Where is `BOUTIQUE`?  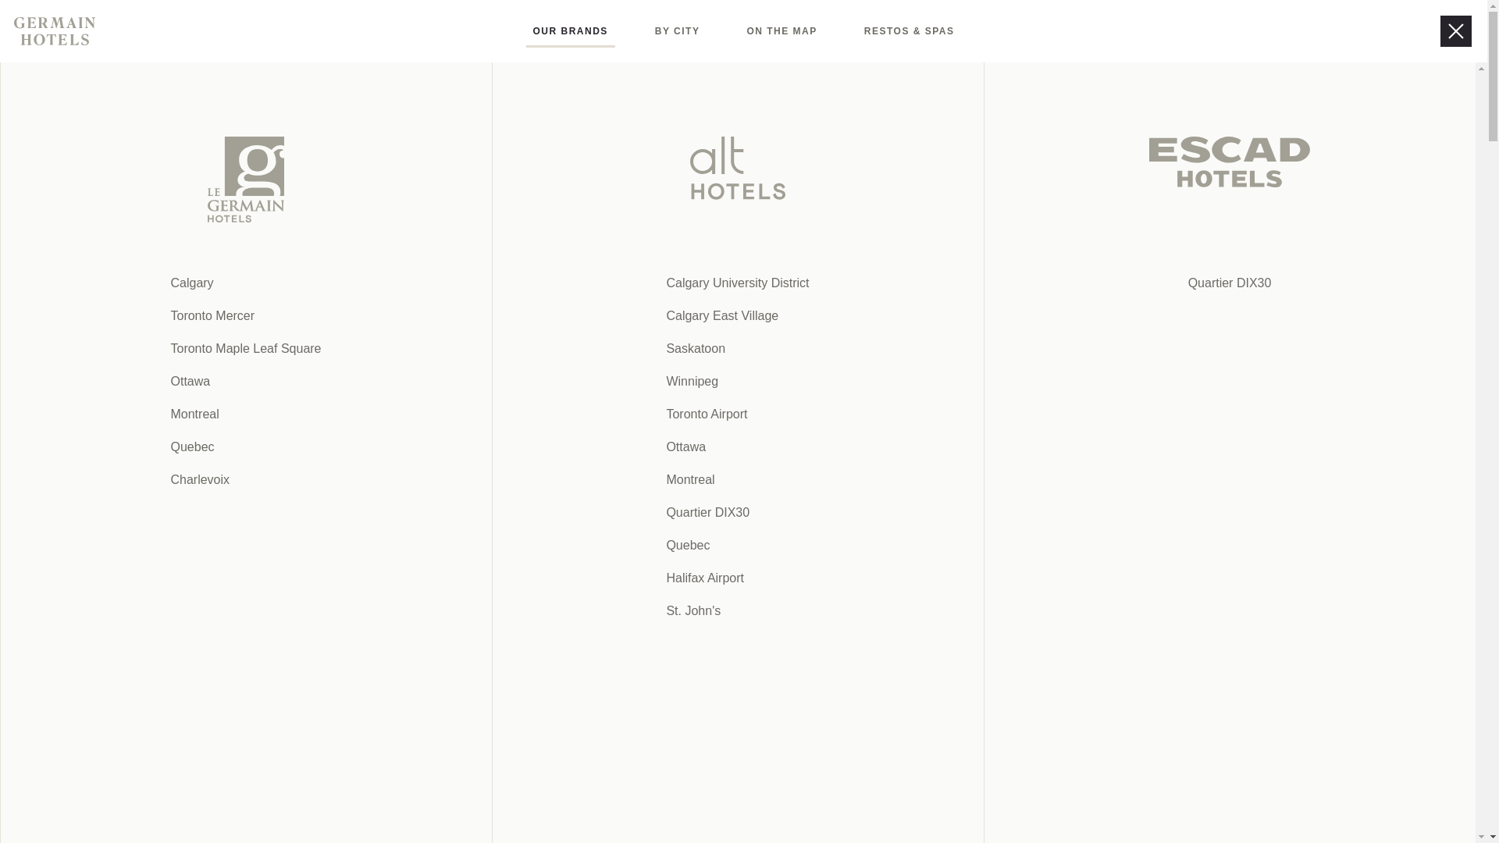
BOUTIQUE is located at coordinates (714, 31).